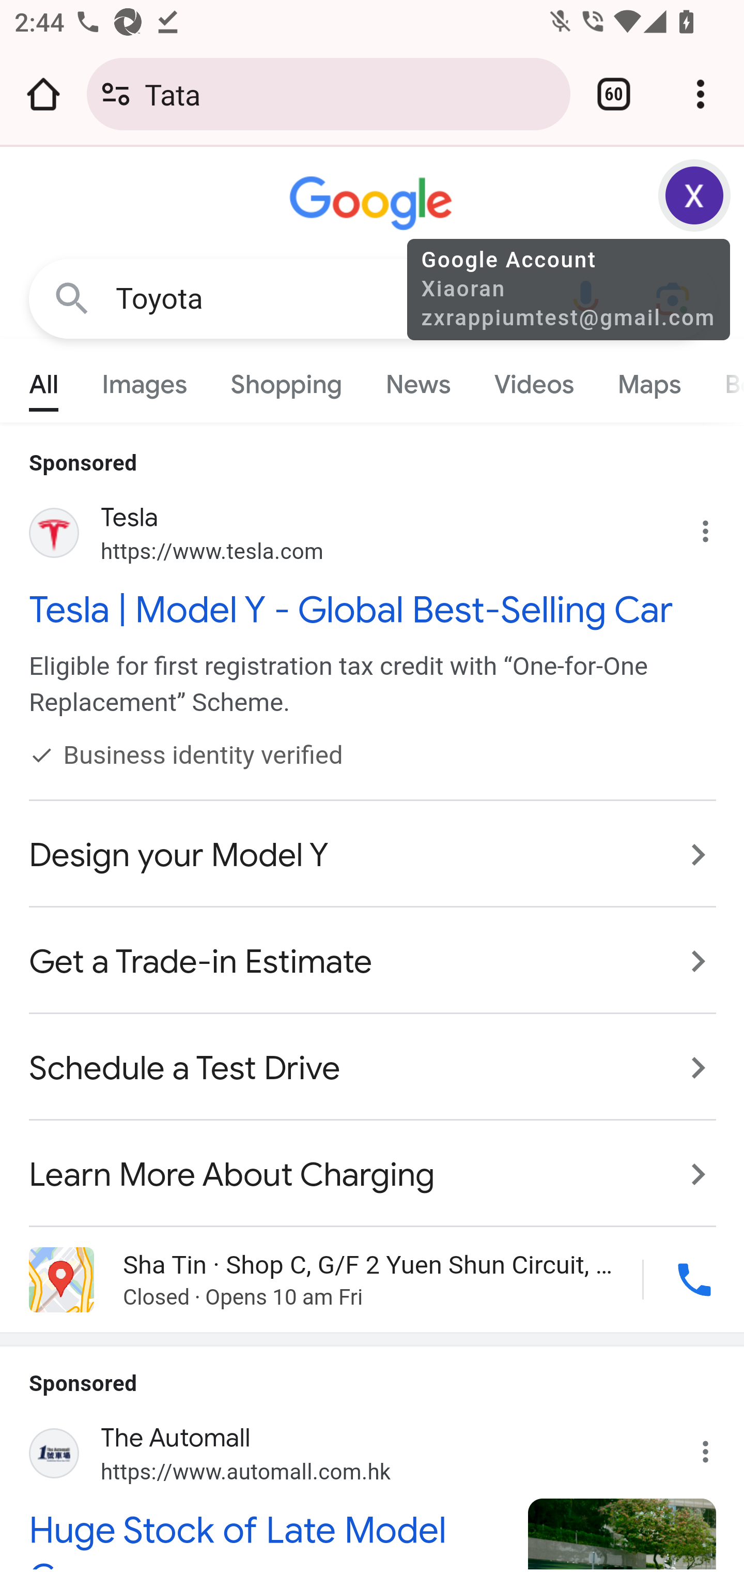 This screenshot has height=1572, width=744. What do you see at coordinates (350, 93) in the screenshot?
I see `Tata` at bounding box center [350, 93].